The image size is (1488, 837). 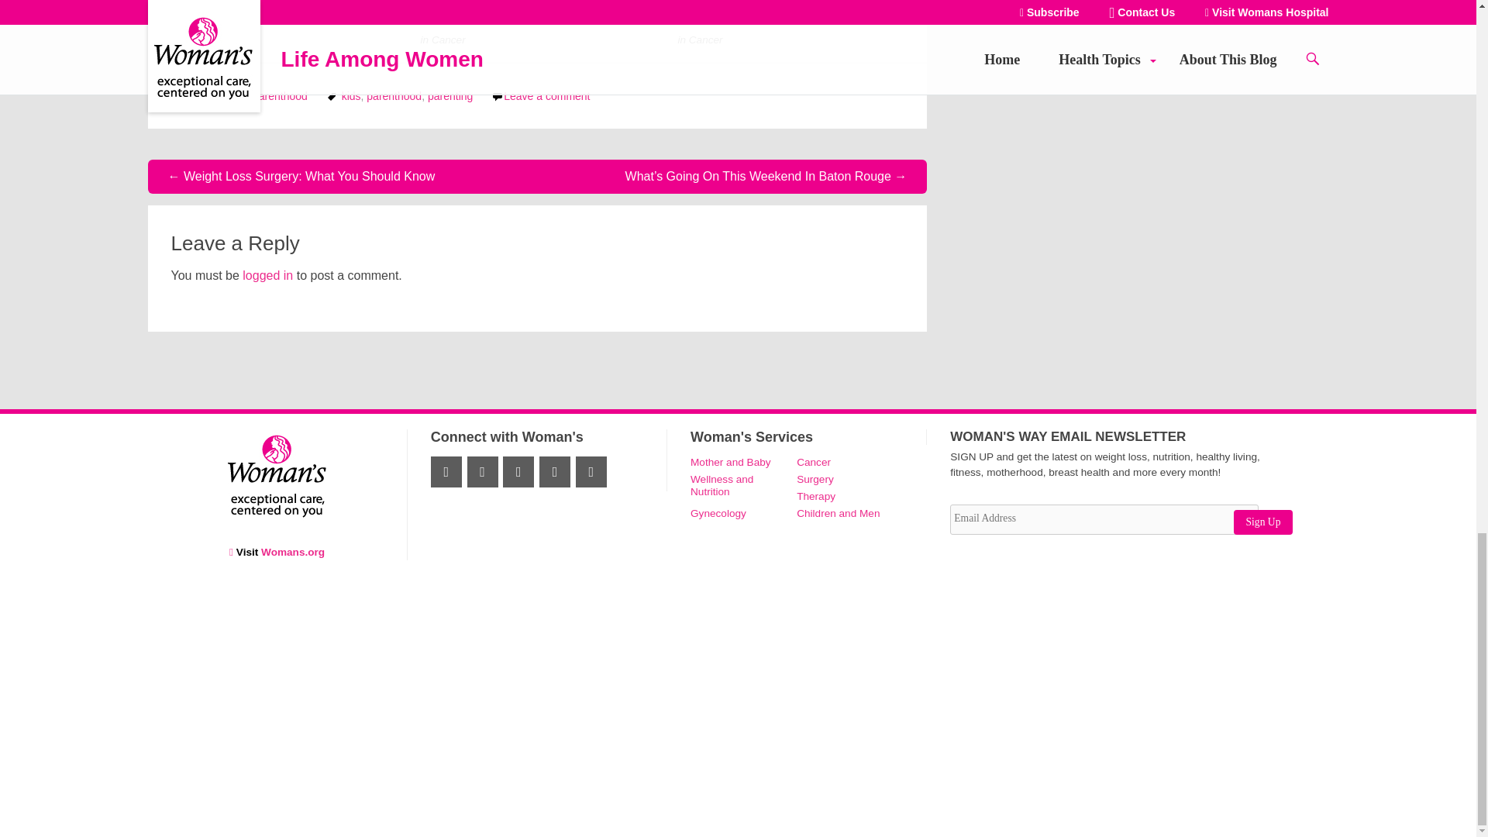 What do you see at coordinates (267, 274) in the screenshot?
I see `logged in` at bounding box center [267, 274].